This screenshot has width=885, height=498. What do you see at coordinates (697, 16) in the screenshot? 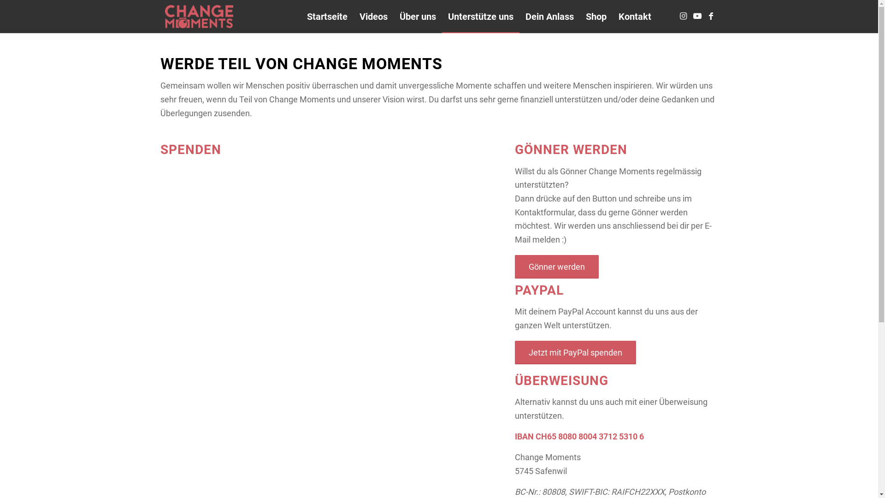
I see `Youtube` at bounding box center [697, 16].